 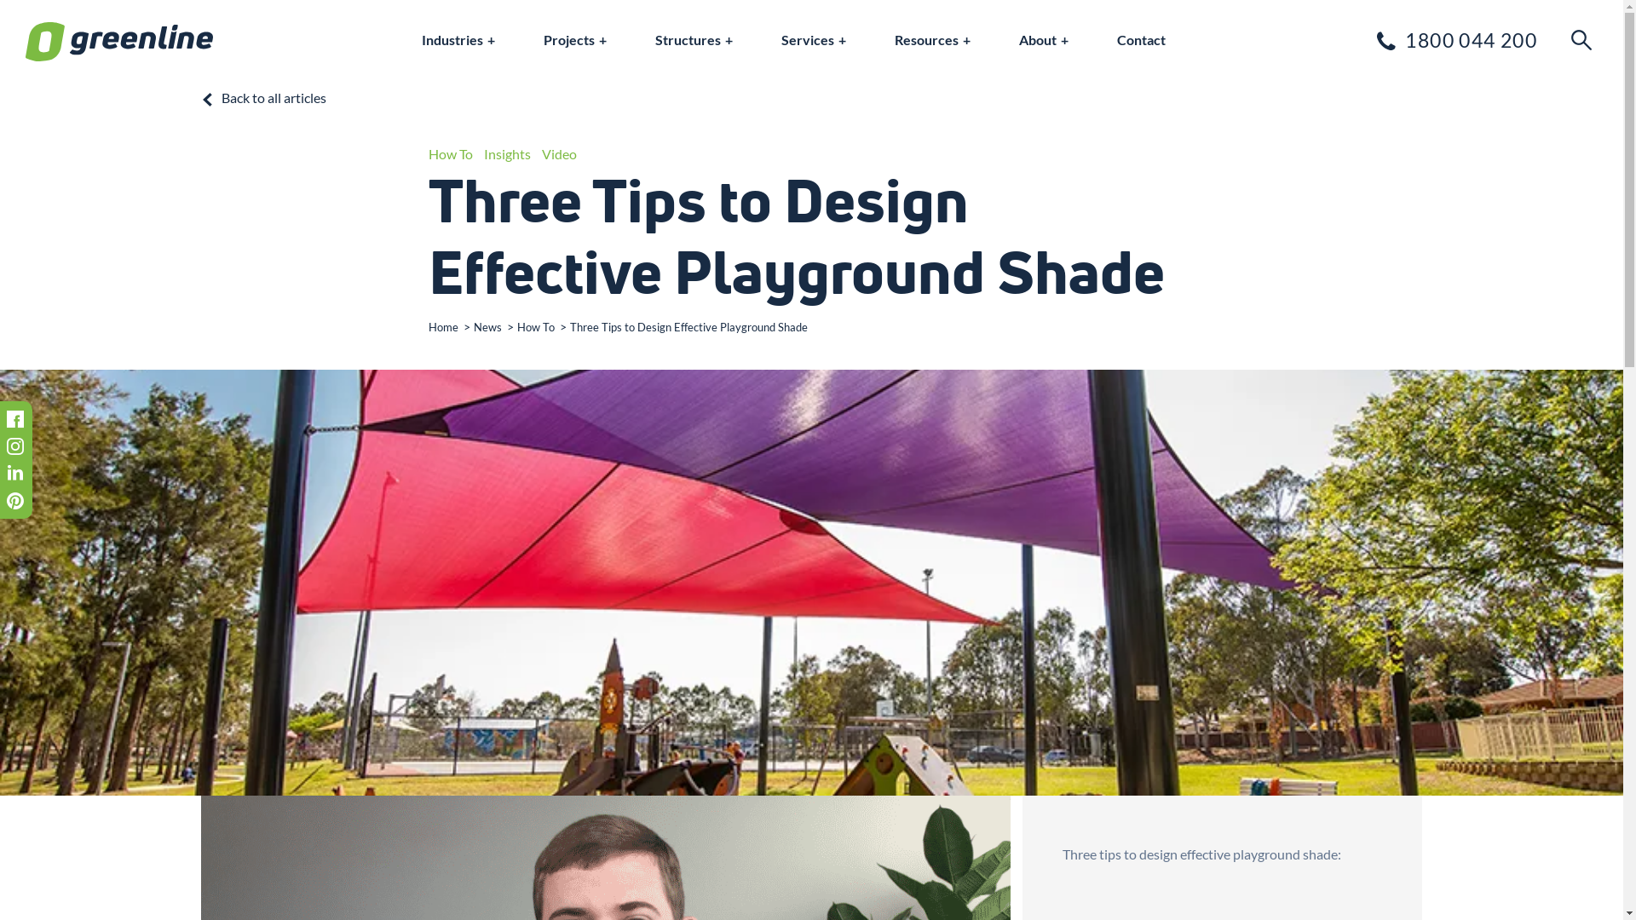 I want to click on About, so click(x=1044, y=39).